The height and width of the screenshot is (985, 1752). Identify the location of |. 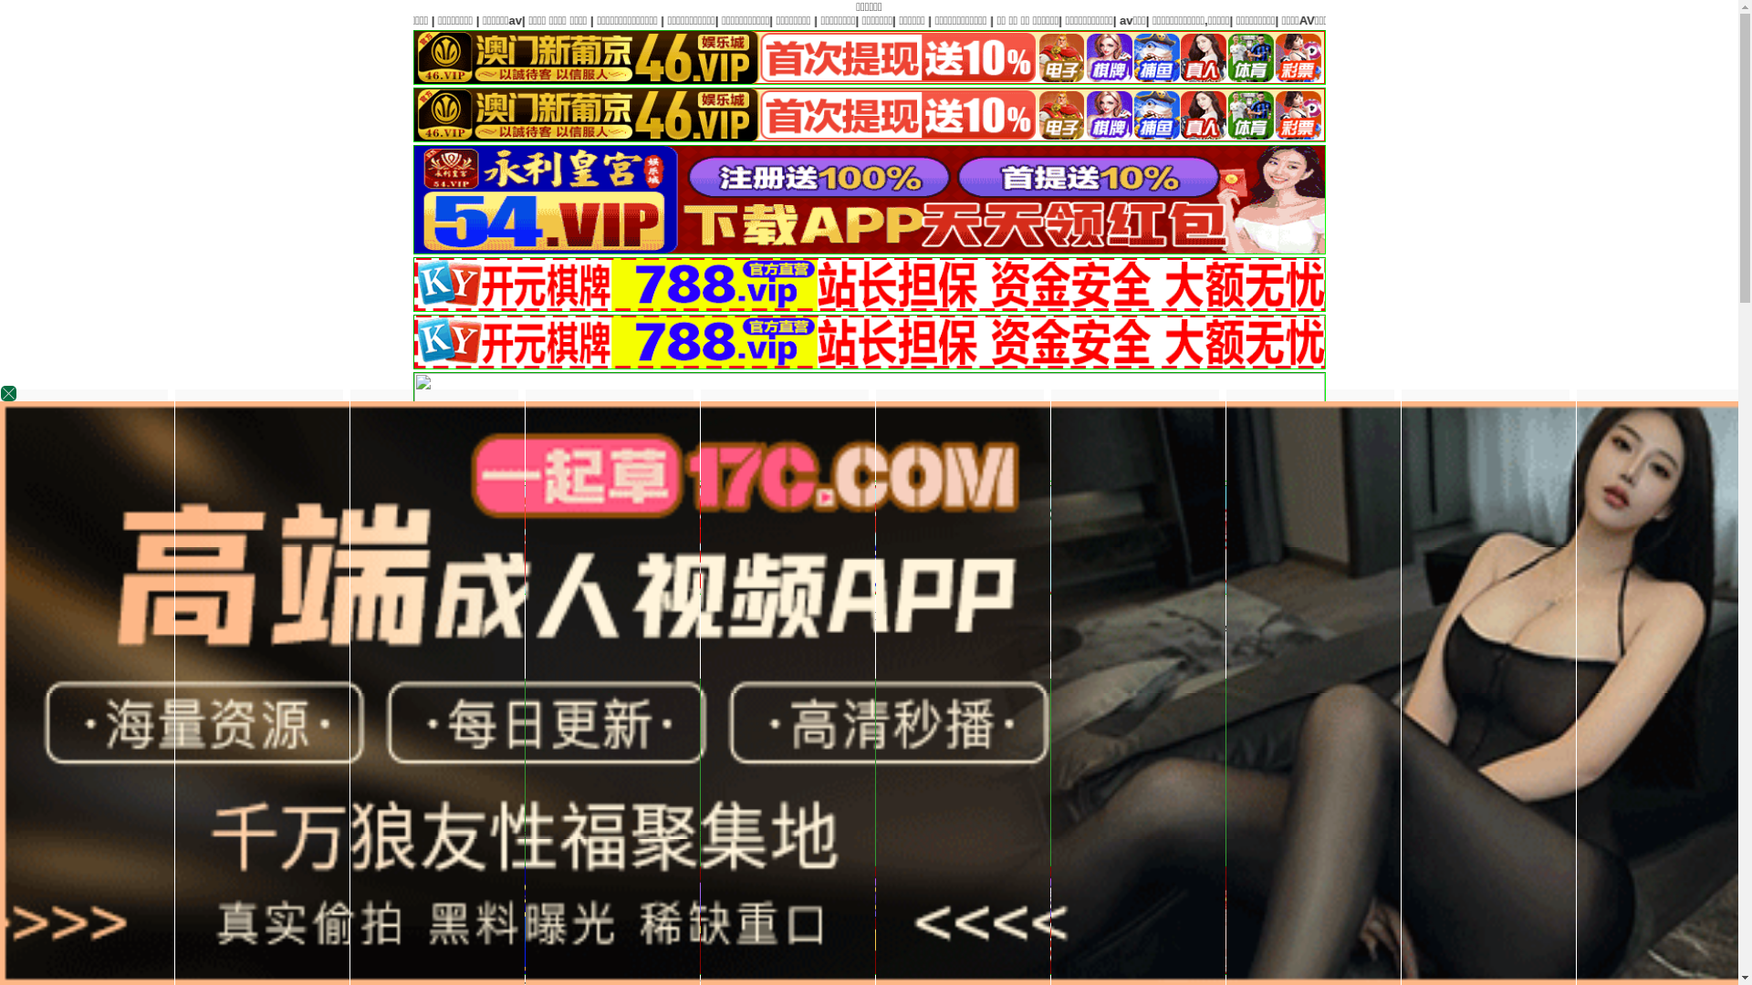
(915, 834).